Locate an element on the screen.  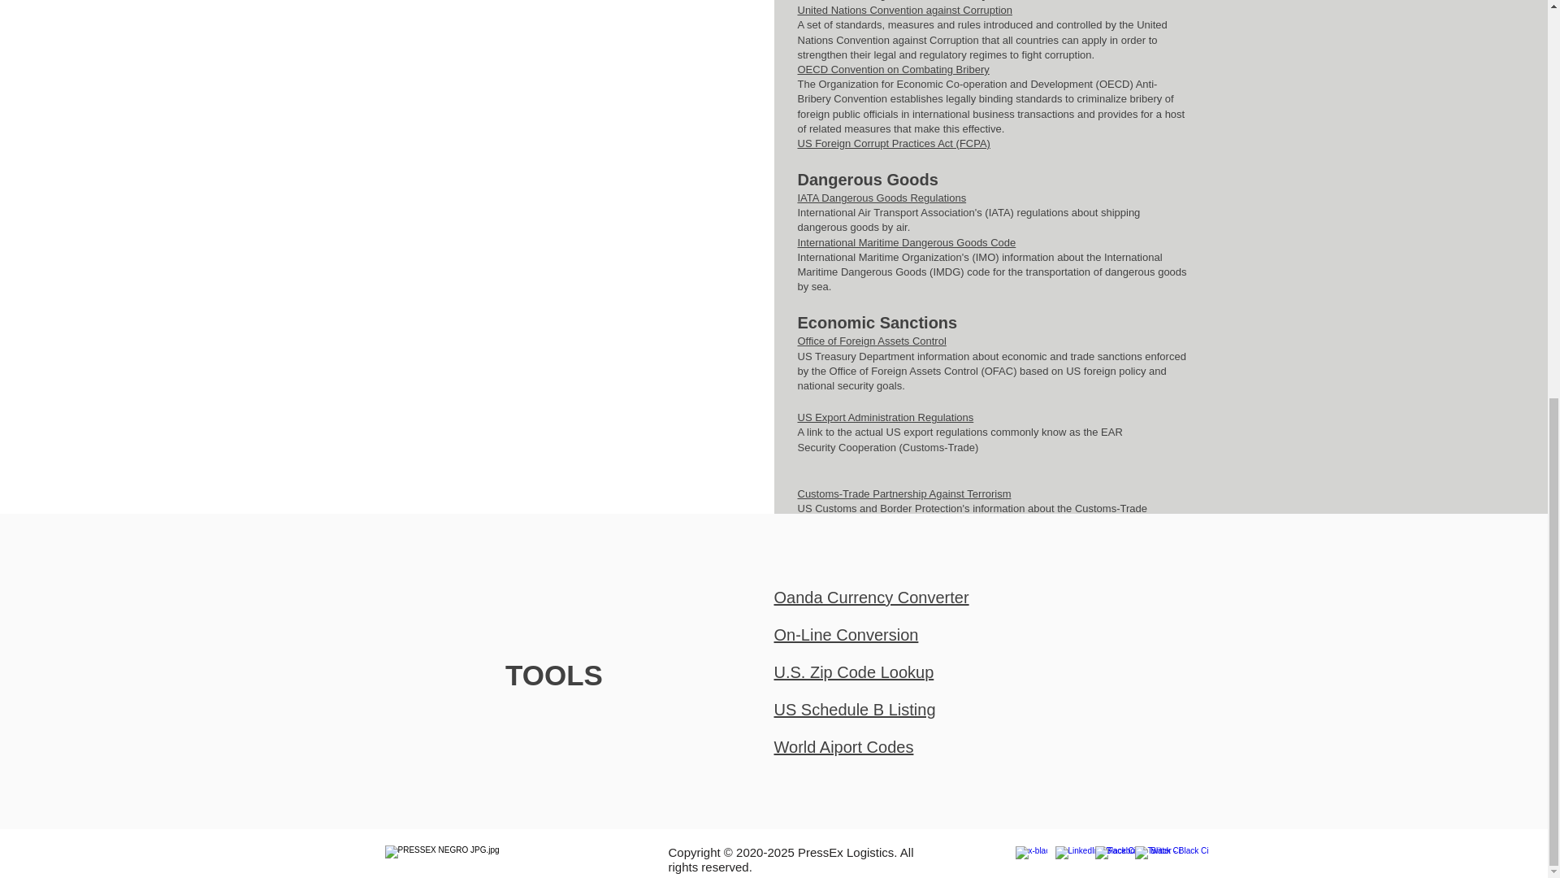
International Maritime Dangerous Goods Code is located at coordinates (907, 242).